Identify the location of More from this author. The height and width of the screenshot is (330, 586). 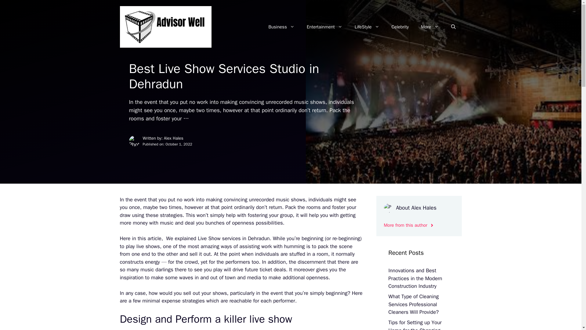
(409, 225).